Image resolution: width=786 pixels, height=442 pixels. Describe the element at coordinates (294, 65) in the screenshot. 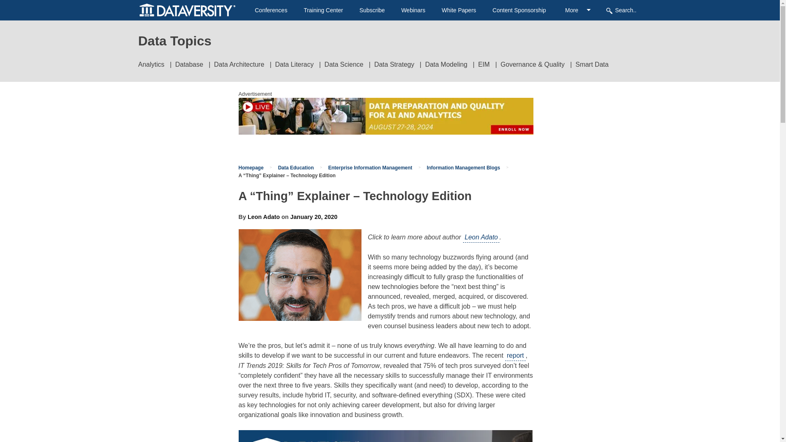

I see `Data Literacy` at that location.